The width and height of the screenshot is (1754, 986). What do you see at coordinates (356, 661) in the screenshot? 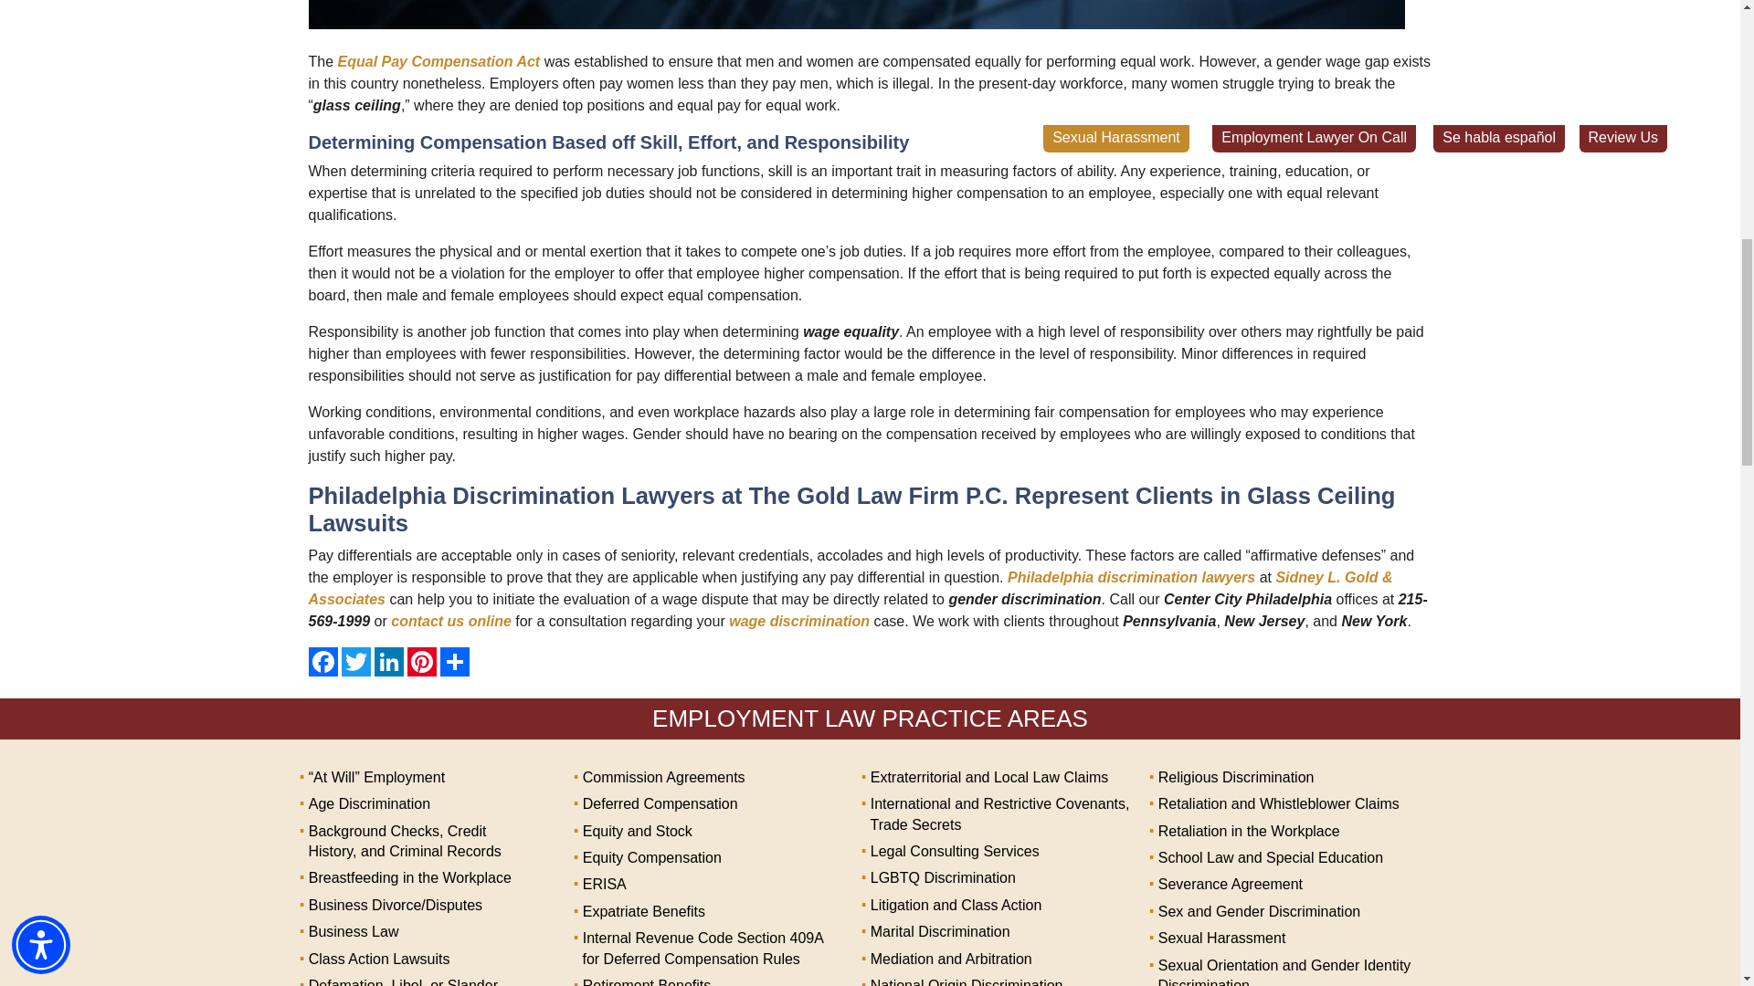
I see `Twitter` at bounding box center [356, 661].